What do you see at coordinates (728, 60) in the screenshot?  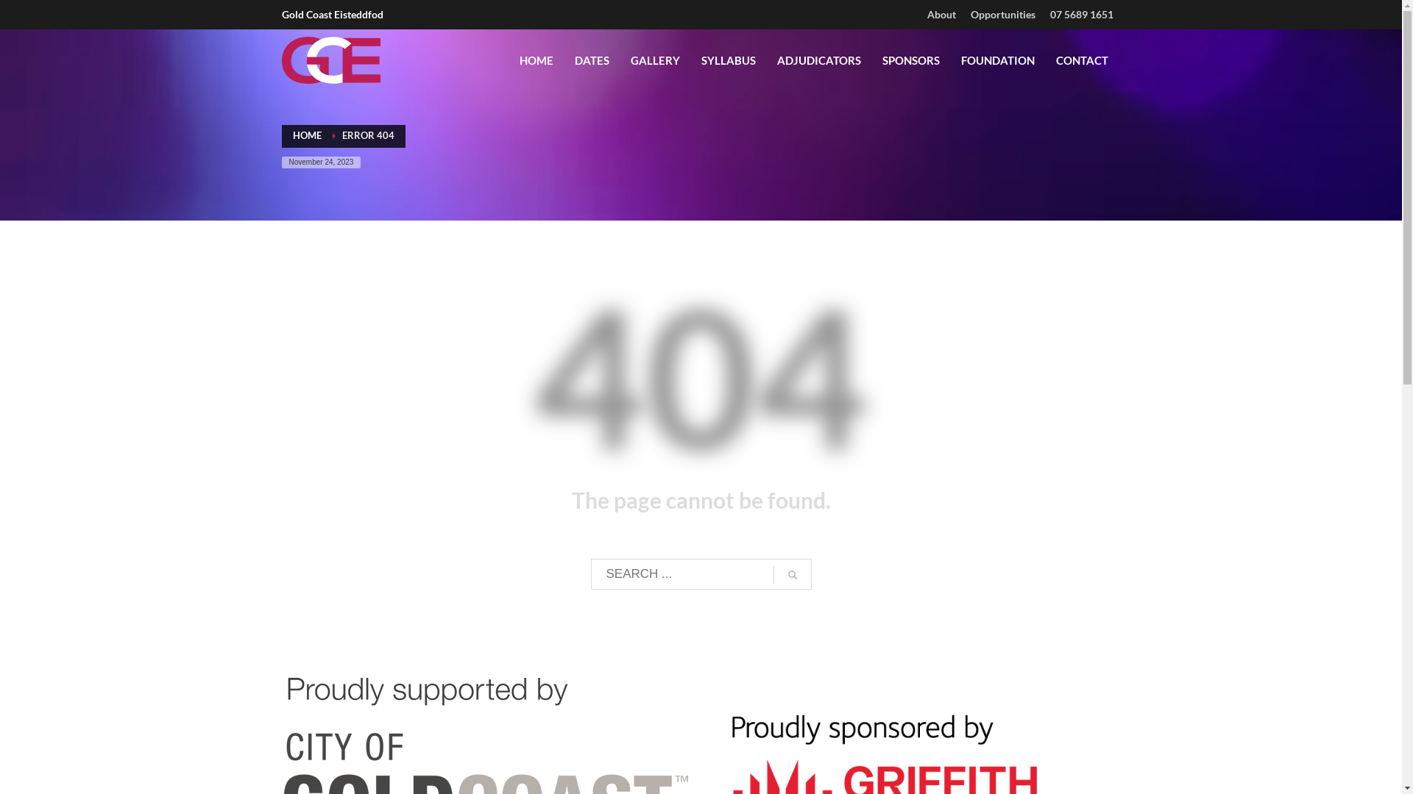 I see `SYLLABUS` at bounding box center [728, 60].